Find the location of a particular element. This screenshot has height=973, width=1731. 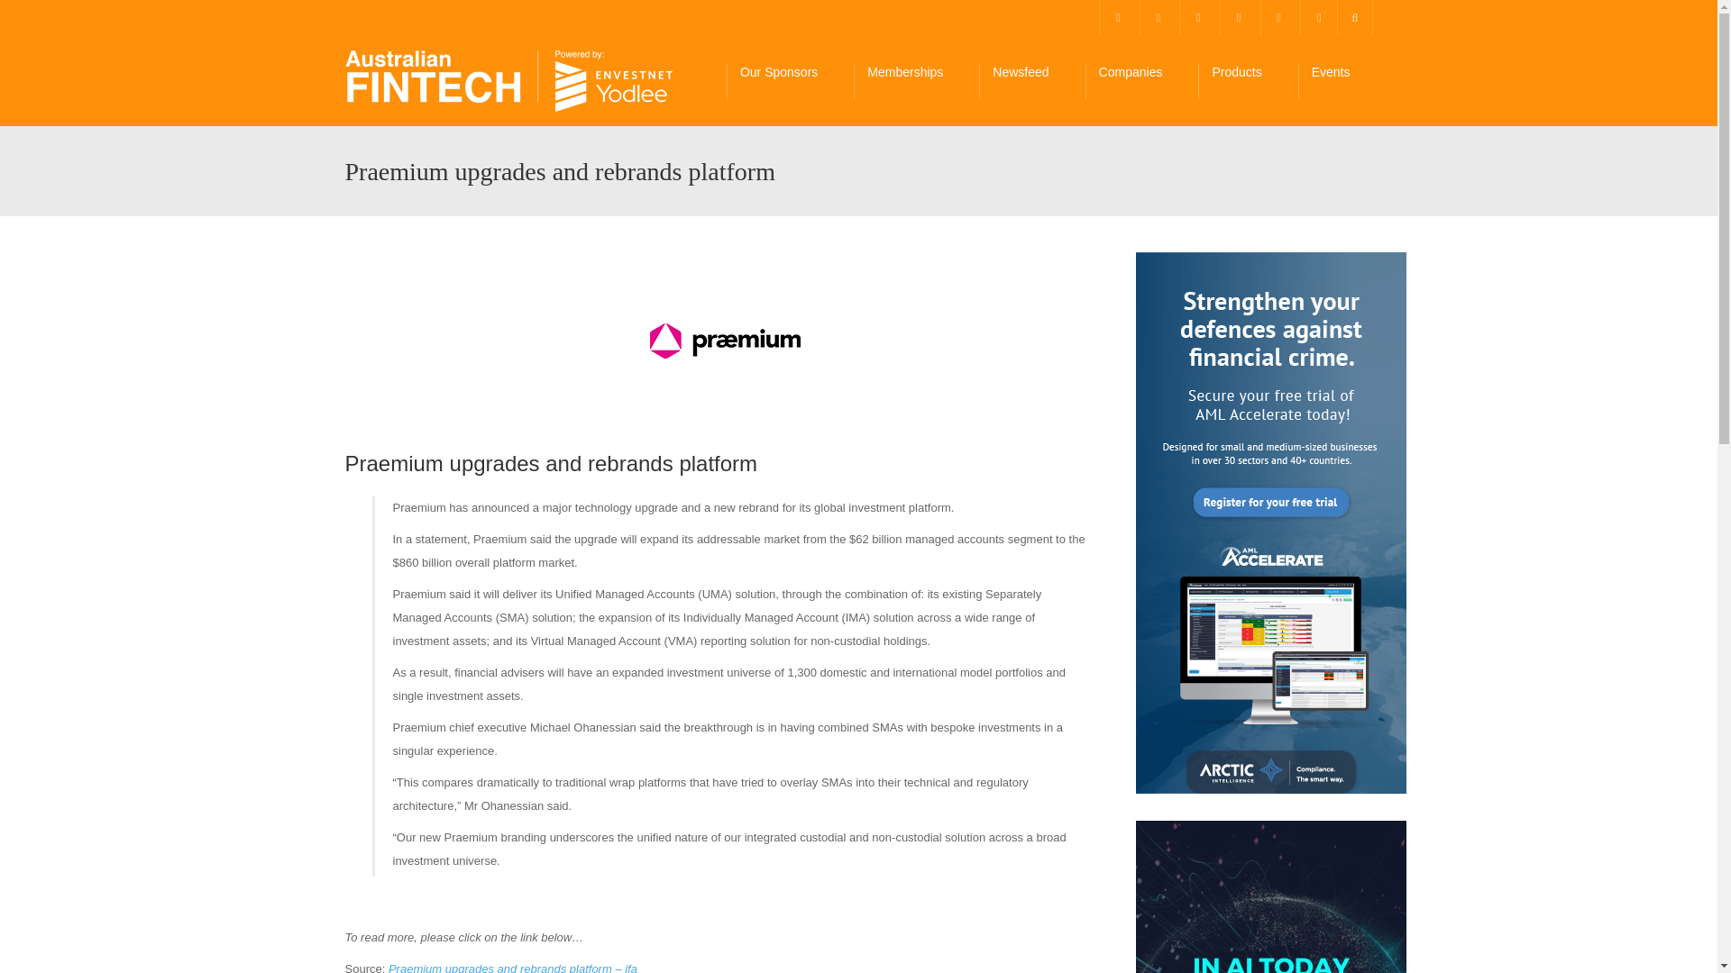

Our Sponsors is located at coordinates (790, 81).